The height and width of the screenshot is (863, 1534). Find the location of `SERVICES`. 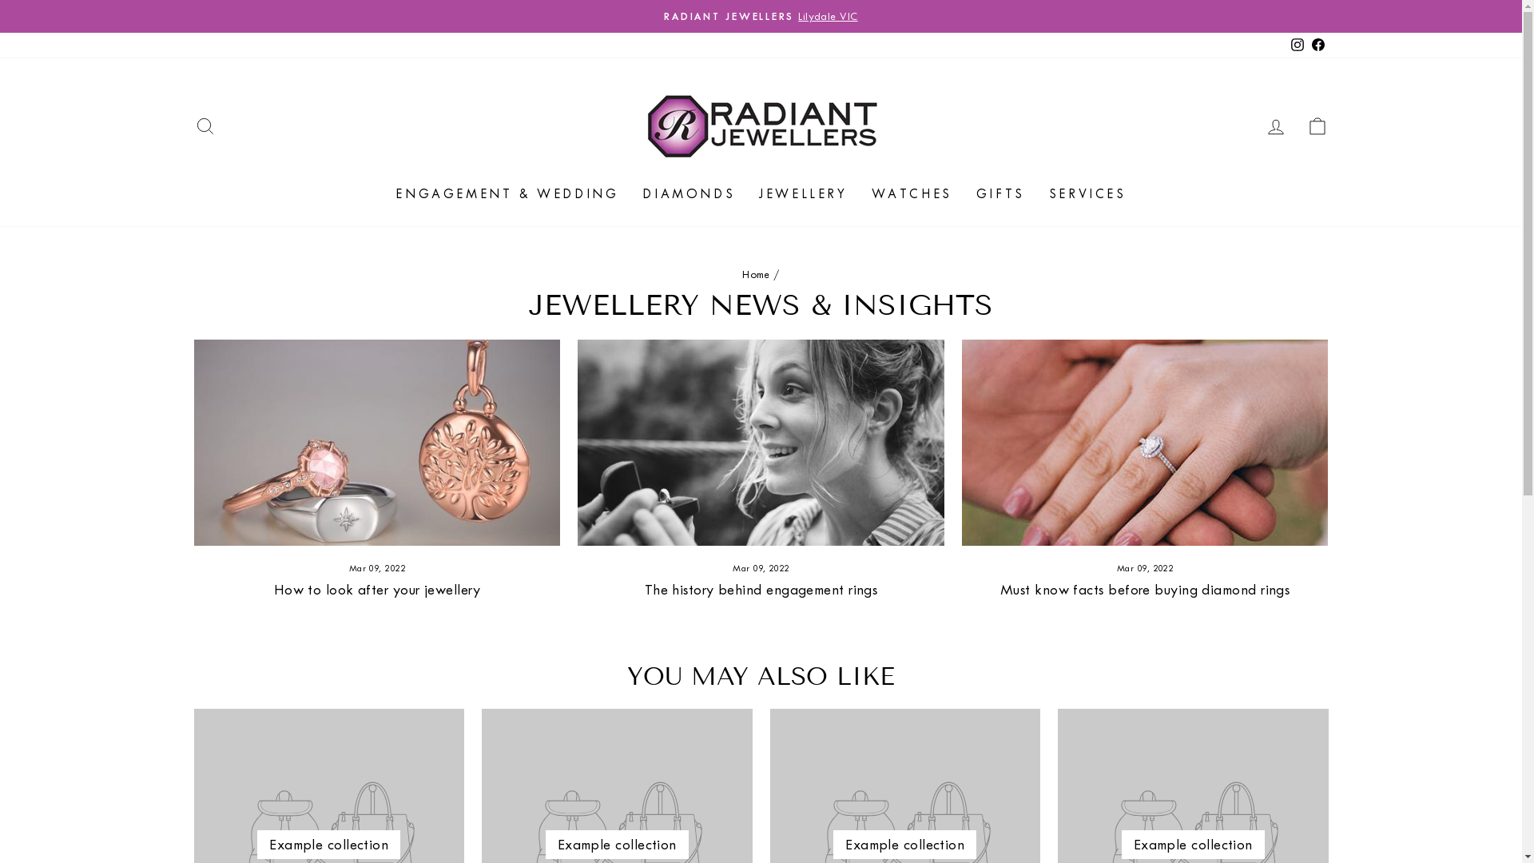

SERVICES is located at coordinates (1088, 193).